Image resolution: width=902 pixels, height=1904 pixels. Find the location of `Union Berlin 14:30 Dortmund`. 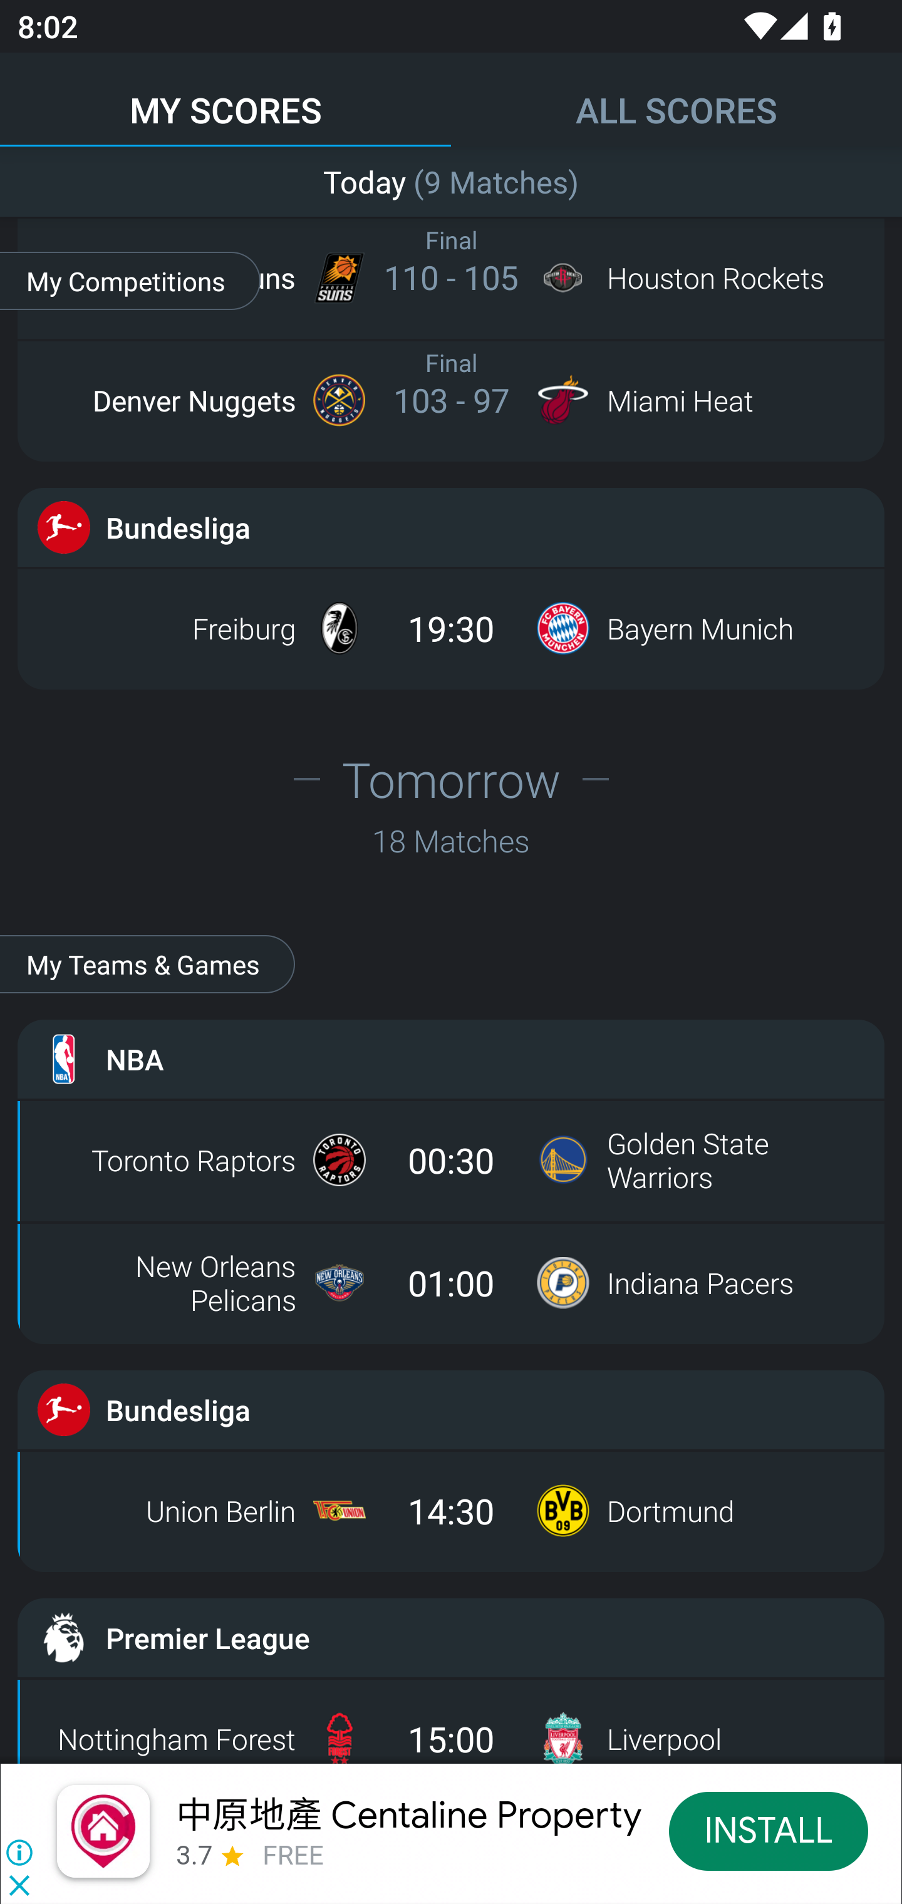

Union Berlin 14:30 Dortmund is located at coordinates (451, 1511).